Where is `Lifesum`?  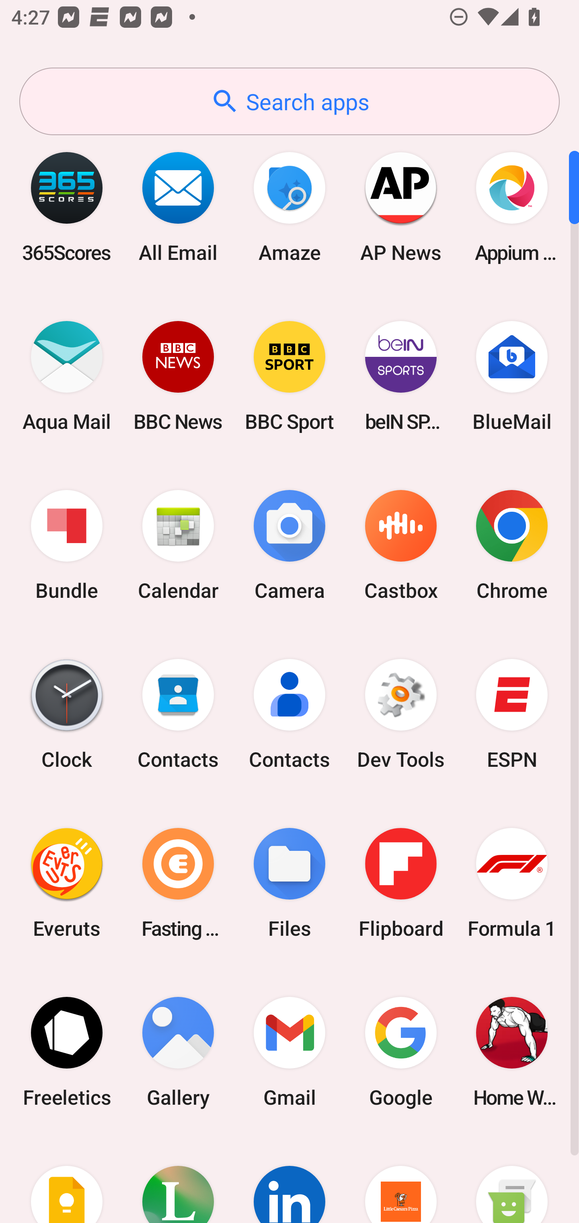 Lifesum is located at coordinates (178, 1180).